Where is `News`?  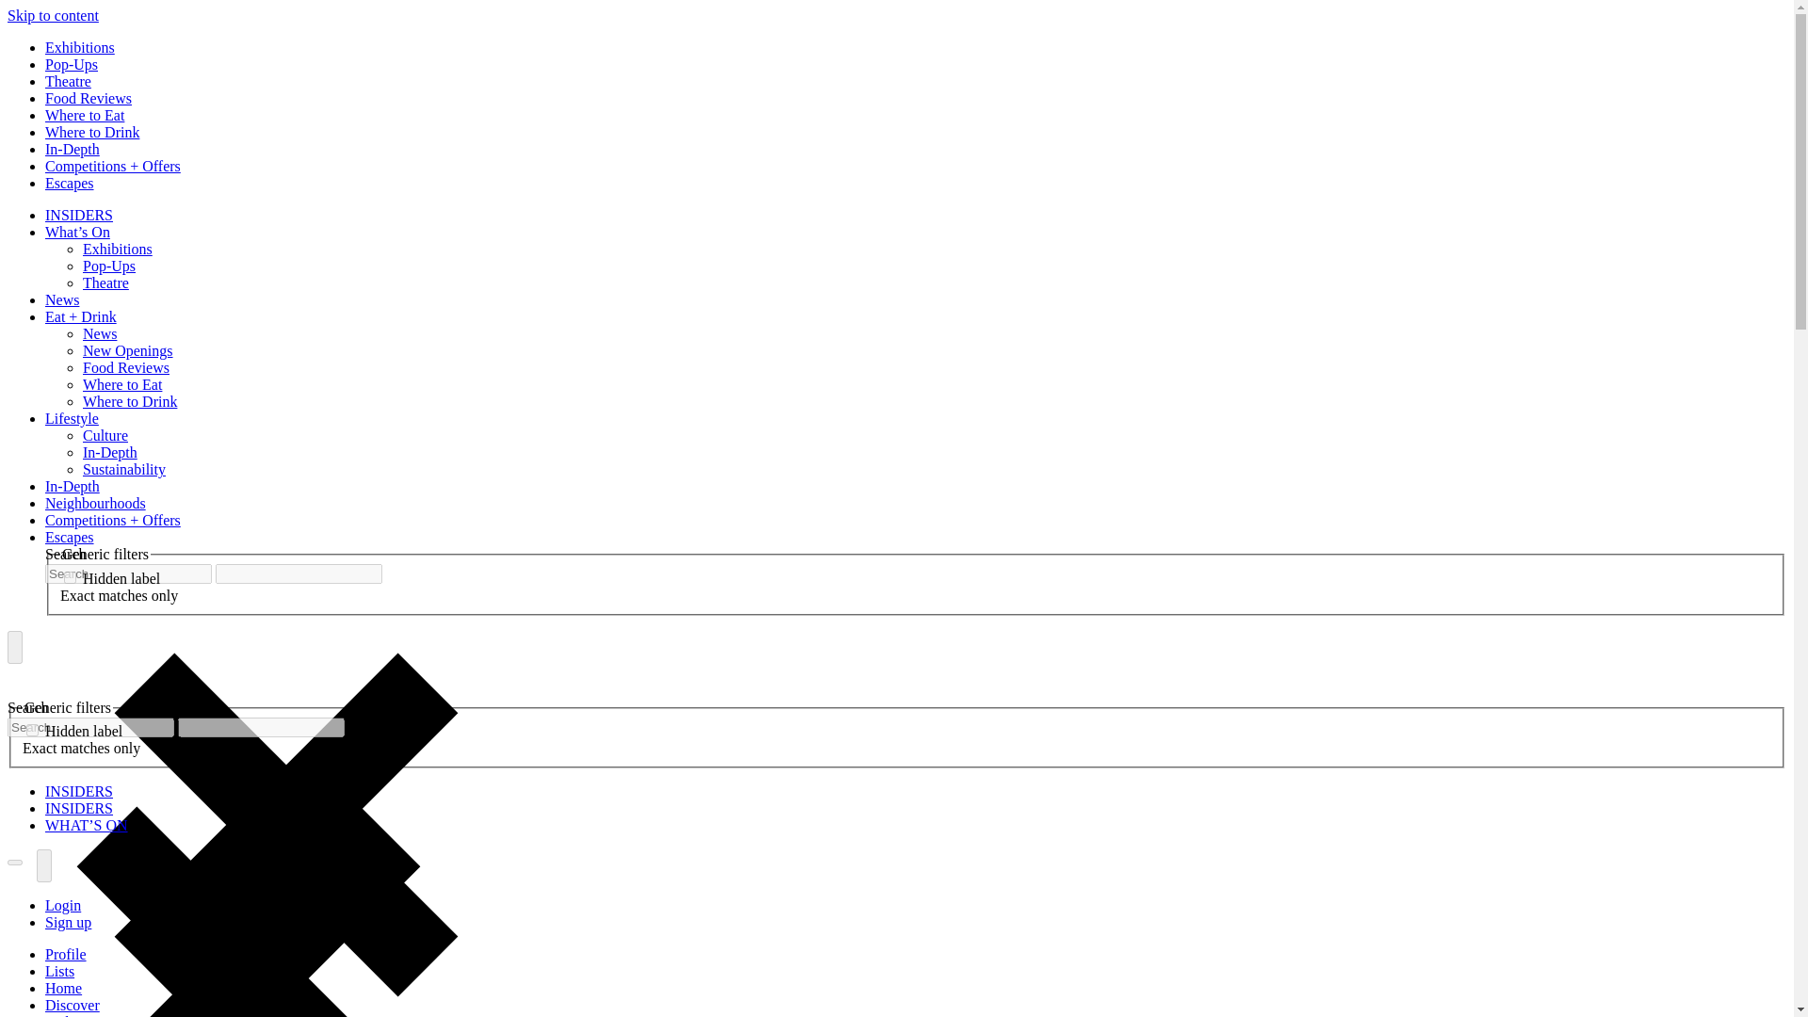 News is located at coordinates (62, 299).